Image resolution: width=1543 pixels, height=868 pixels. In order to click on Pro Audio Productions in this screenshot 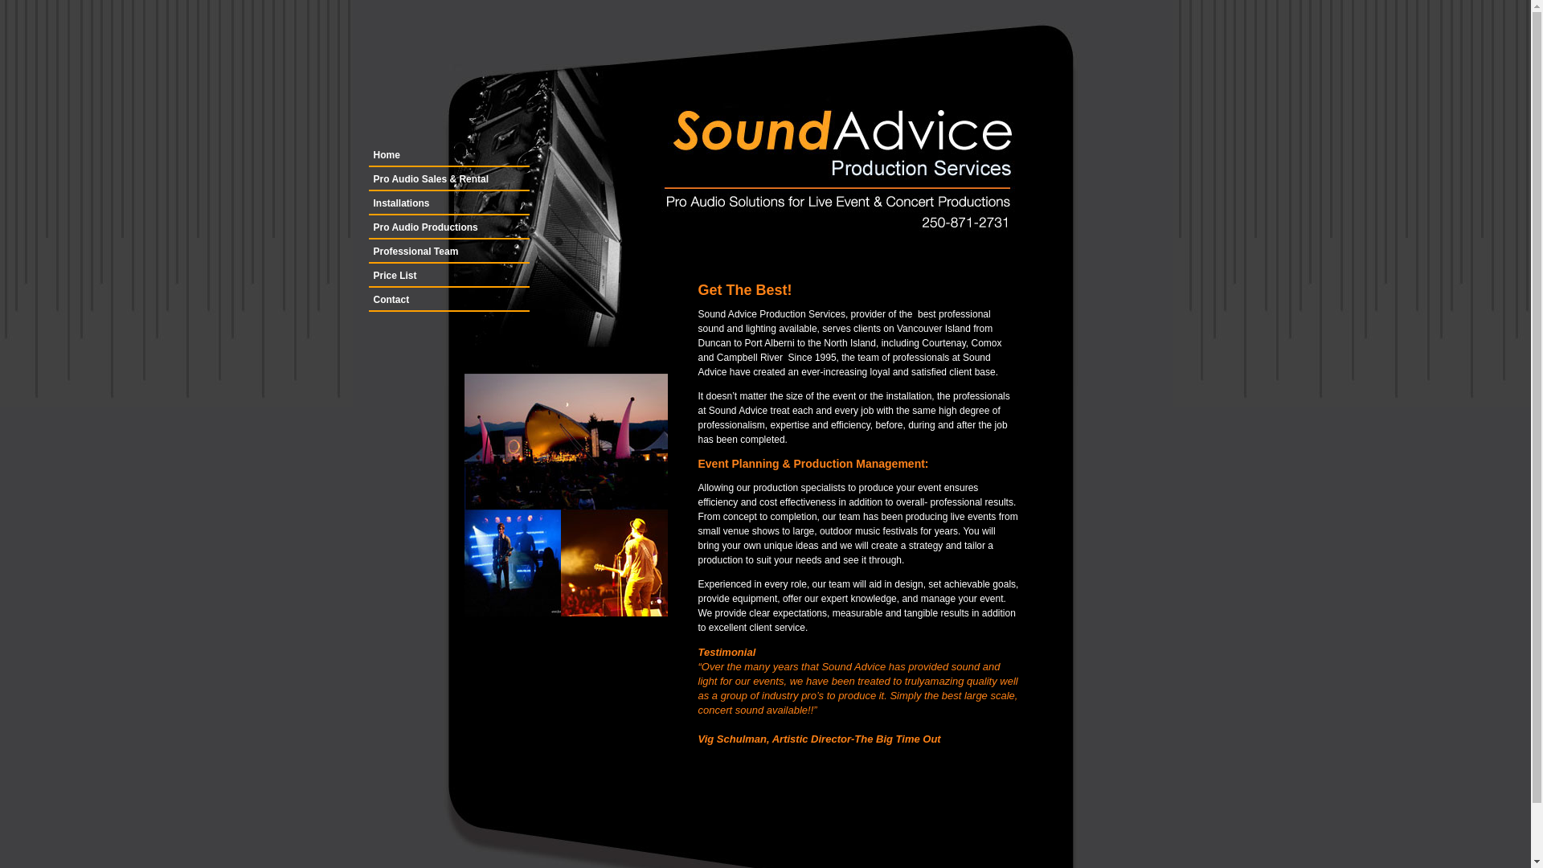, I will do `click(448, 227)`.